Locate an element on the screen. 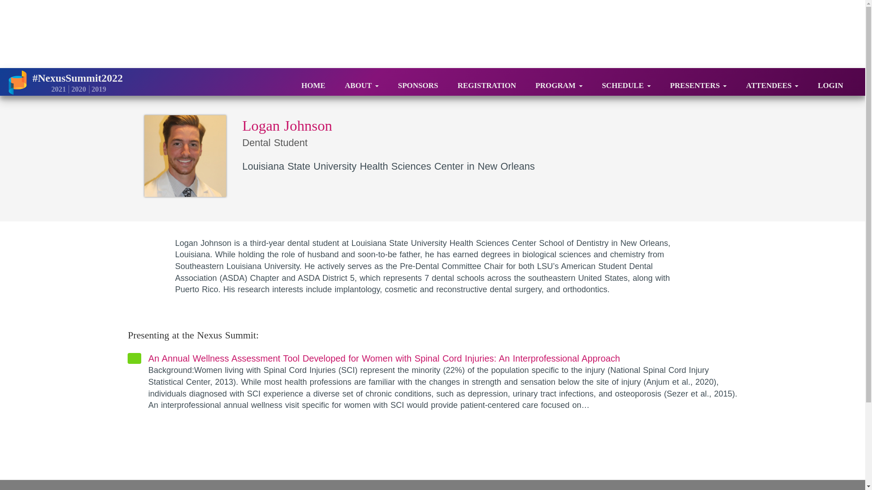 Image resolution: width=872 pixels, height=490 pixels. PROGRAM is located at coordinates (559, 82).